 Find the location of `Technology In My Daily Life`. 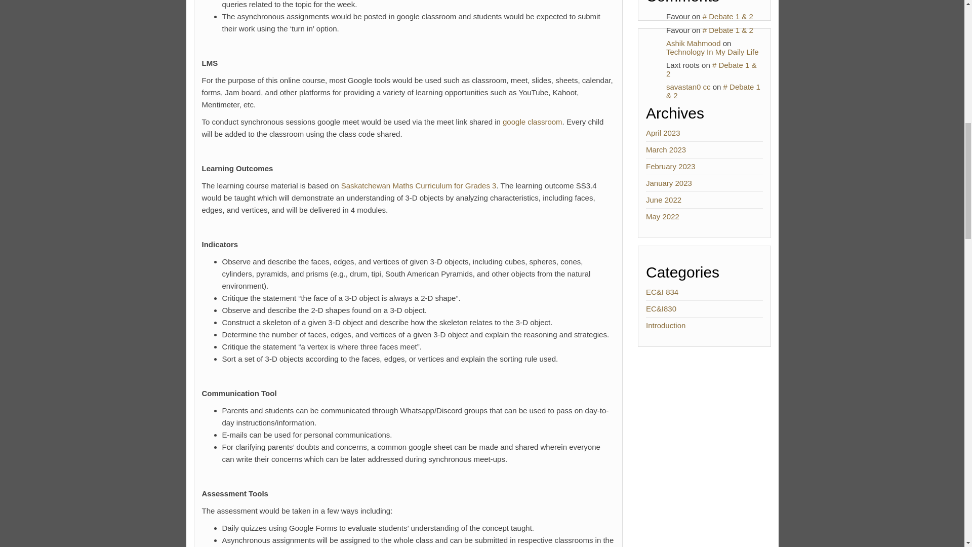

Technology In My Daily Life is located at coordinates (712, 52).